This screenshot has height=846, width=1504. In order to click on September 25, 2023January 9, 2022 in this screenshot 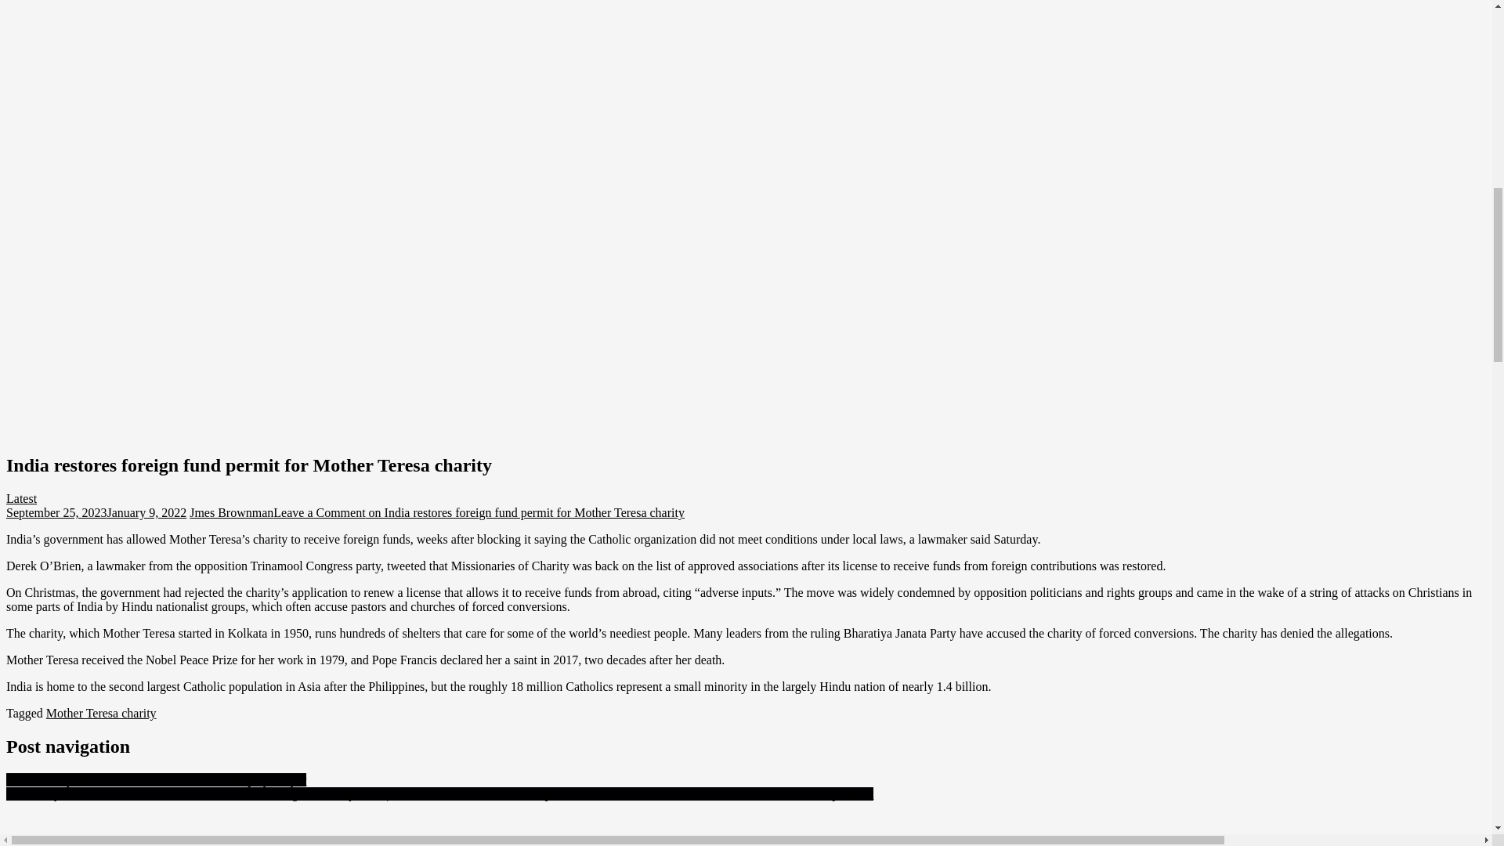, I will do `click(96, 512)`.